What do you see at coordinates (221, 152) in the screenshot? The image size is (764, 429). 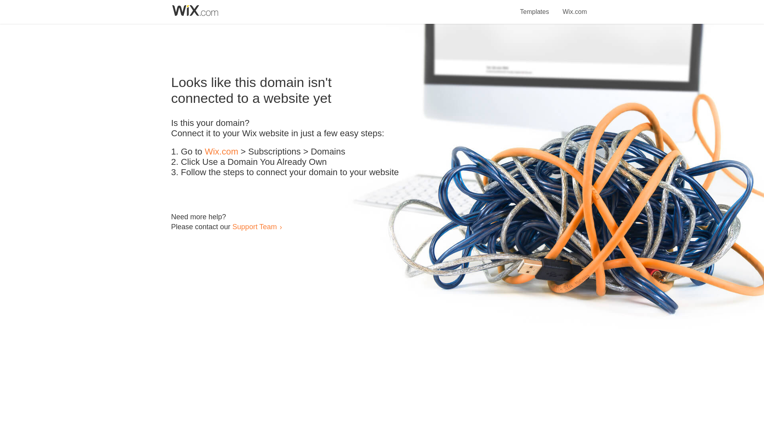 I see `Wix.com` at bounding box center [221, 152].